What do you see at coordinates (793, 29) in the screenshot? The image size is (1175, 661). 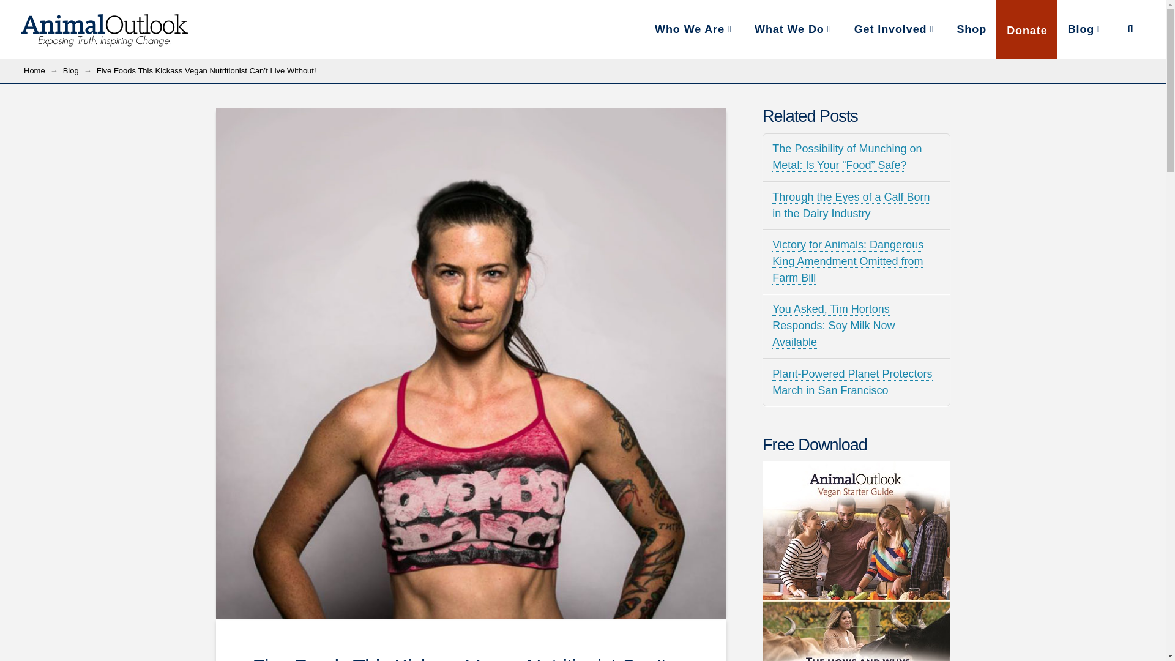 I see `What We Do` at bounding box center [793, 29].